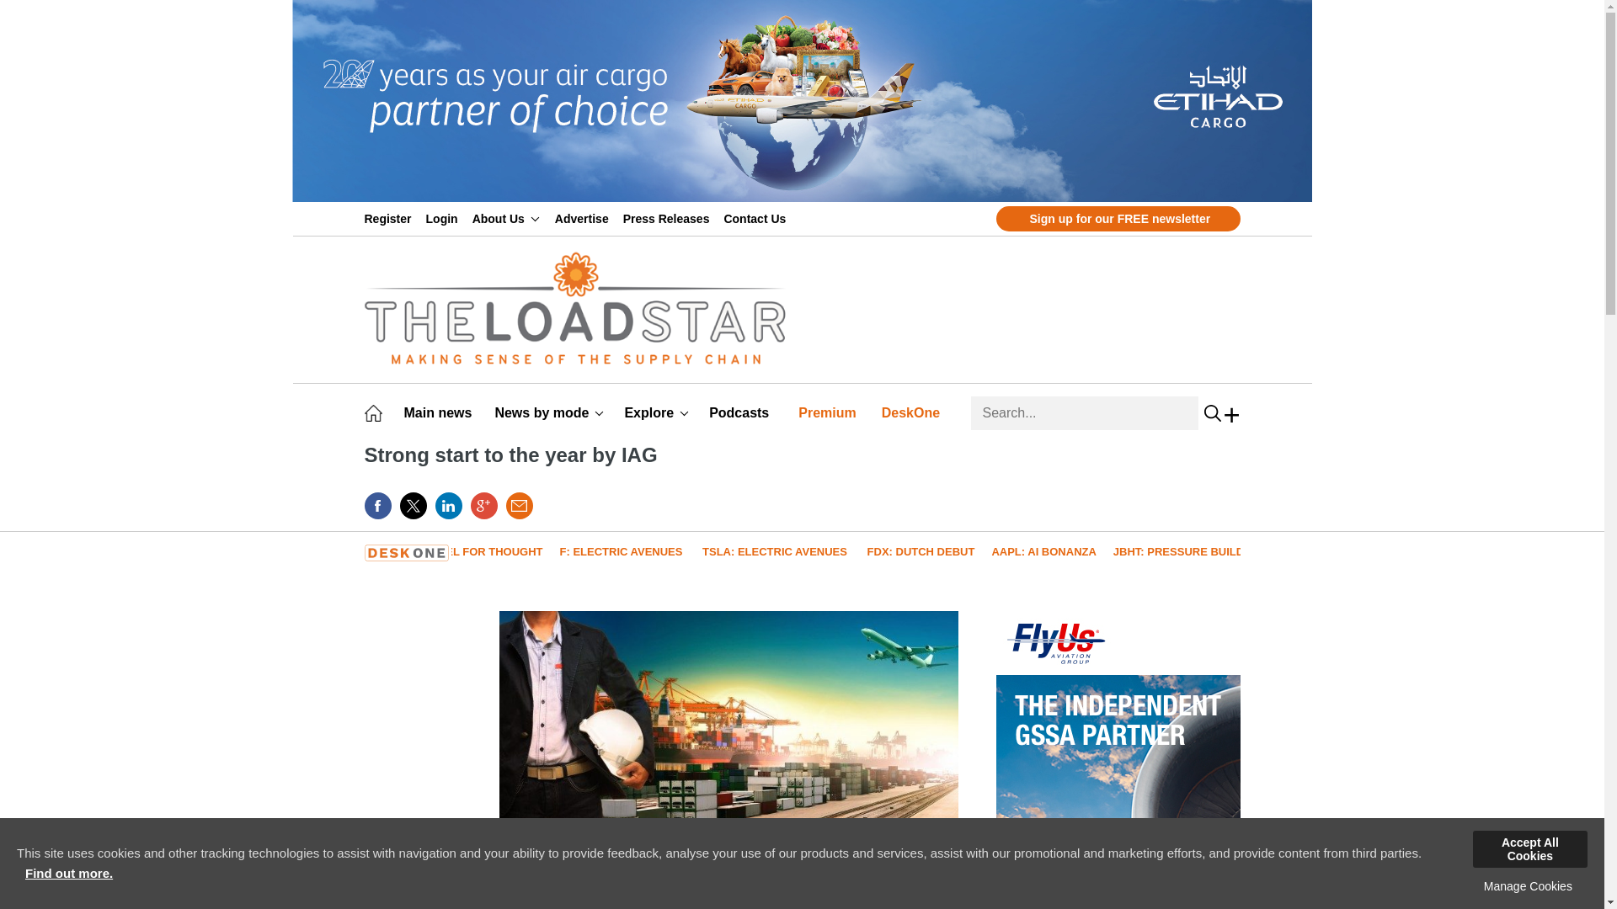 This screenshot has height=909, width=1617. Describe the element at coordinates (584, 218) in the screenshot. I see `Advertise` at that location.